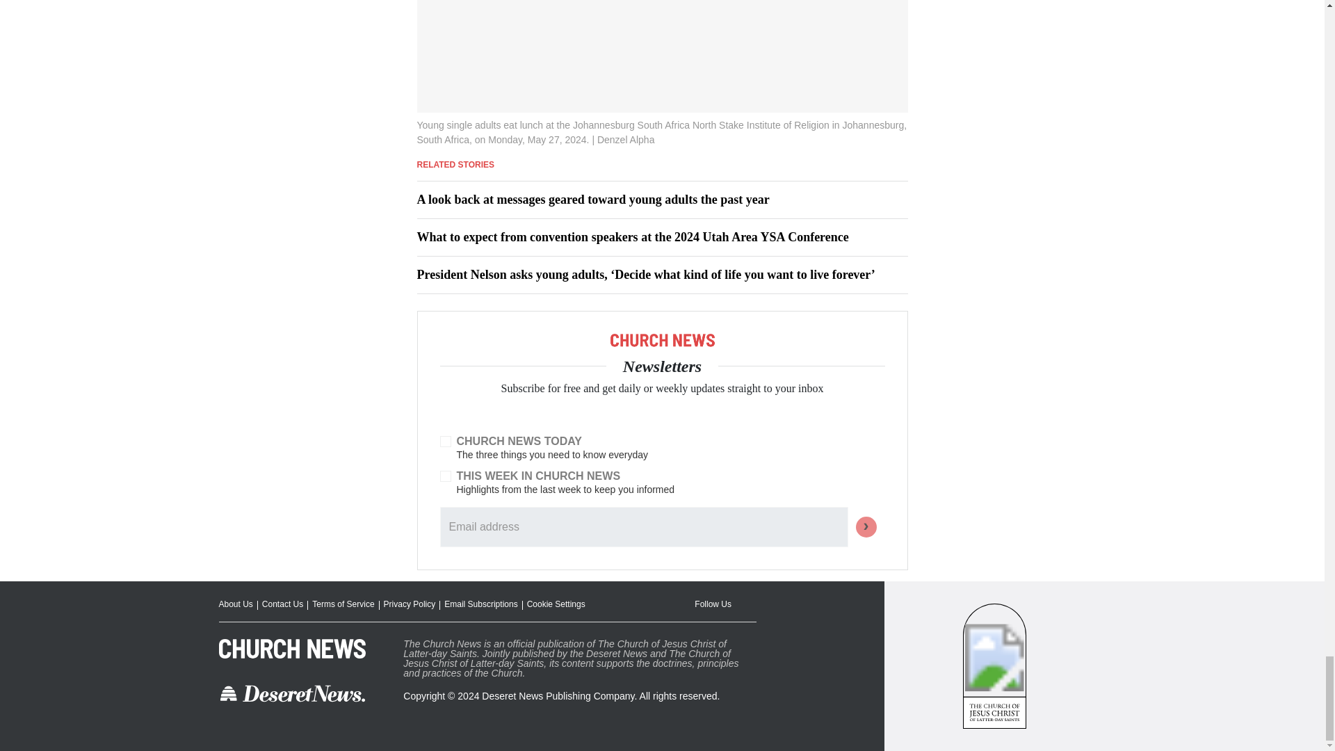 This screenshot has width=1335, height=751. Describe the element at coordinates (445, 476) in the screenshot. I see `This Week in Church News` at that location.